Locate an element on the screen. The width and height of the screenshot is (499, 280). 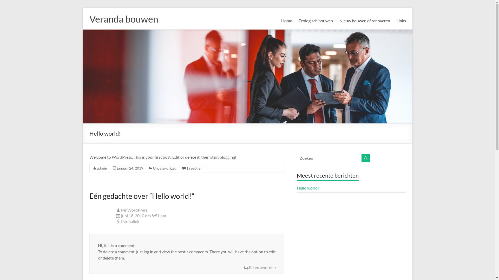
Skip to content is located at coordinates (83, 8).